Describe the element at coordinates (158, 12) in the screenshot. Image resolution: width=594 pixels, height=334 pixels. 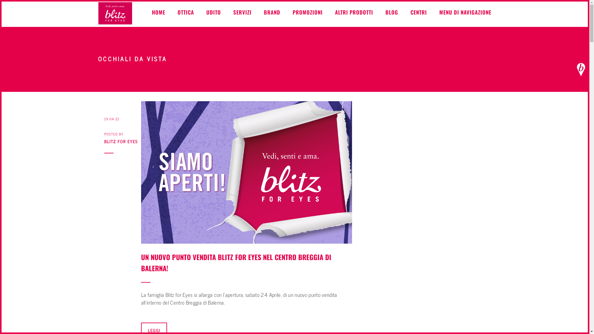
I see `HOME` at that location.